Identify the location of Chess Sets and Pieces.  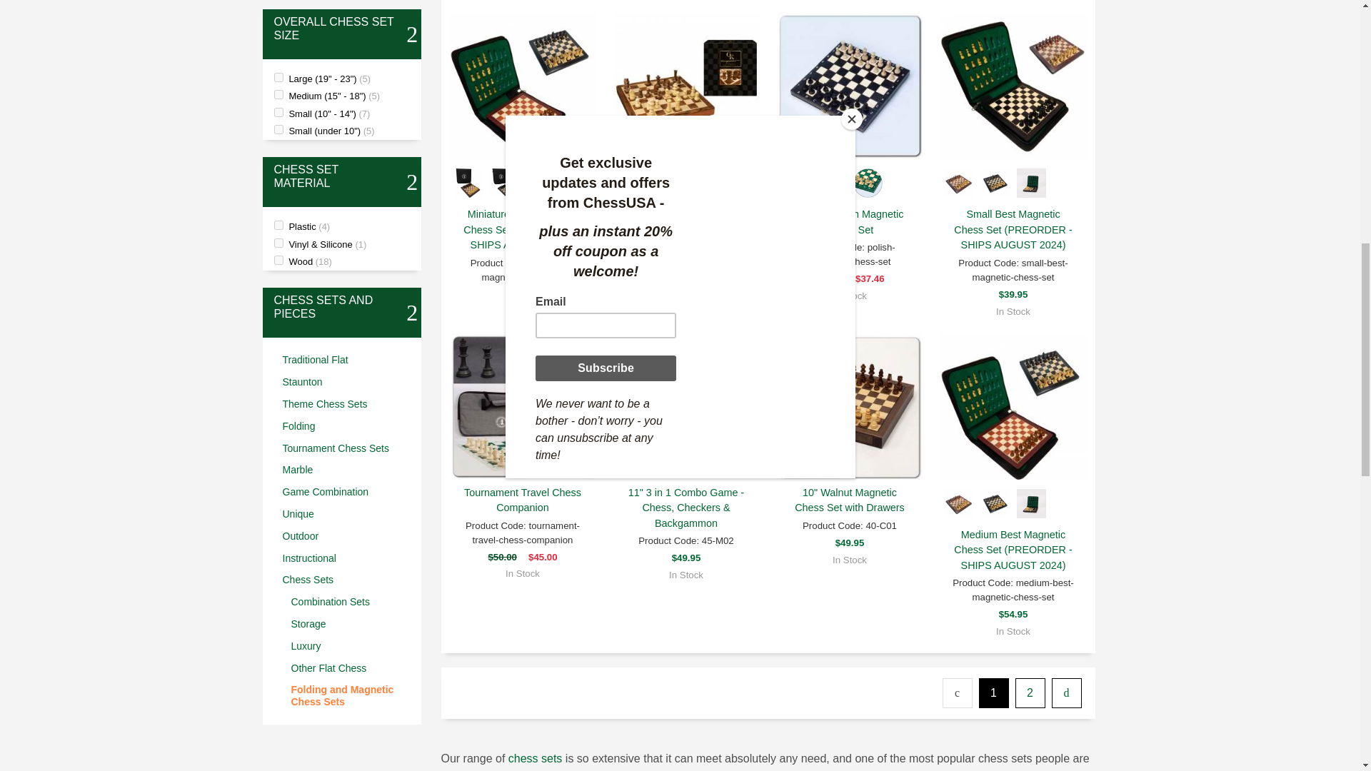
(335, 307).